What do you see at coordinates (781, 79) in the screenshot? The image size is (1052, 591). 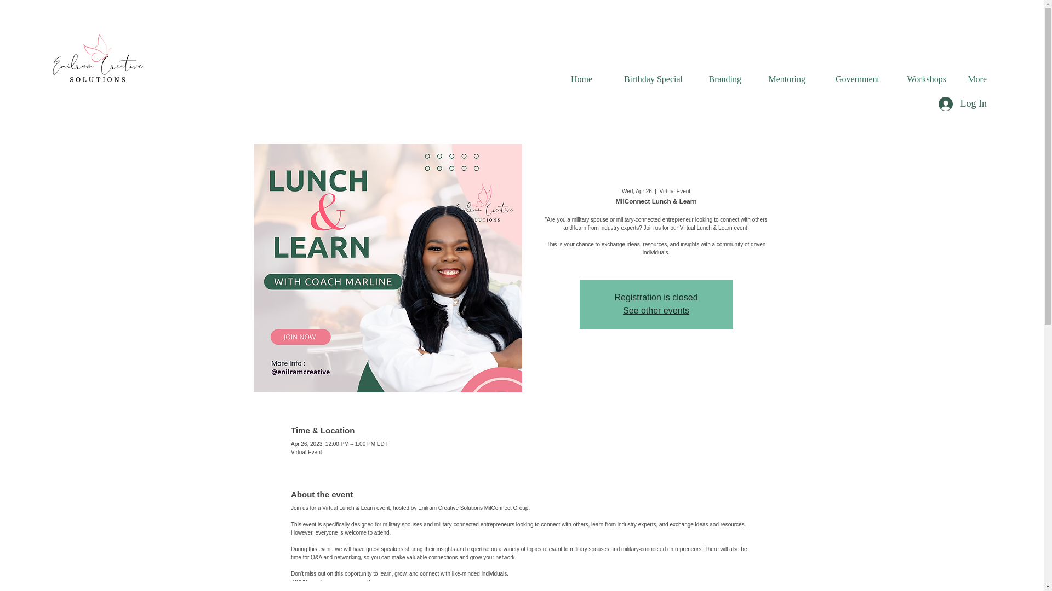 I see `Mentoring` at bounding box center [781, 79].